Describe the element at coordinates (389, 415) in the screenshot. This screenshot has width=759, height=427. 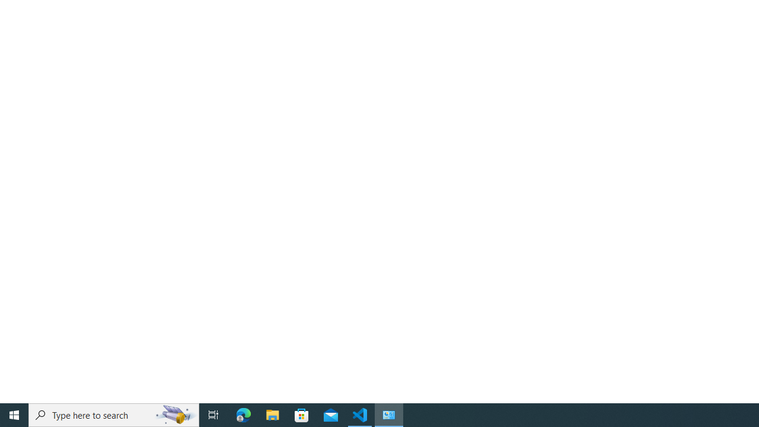
I see `Control Panel - 1 running window` at that location.